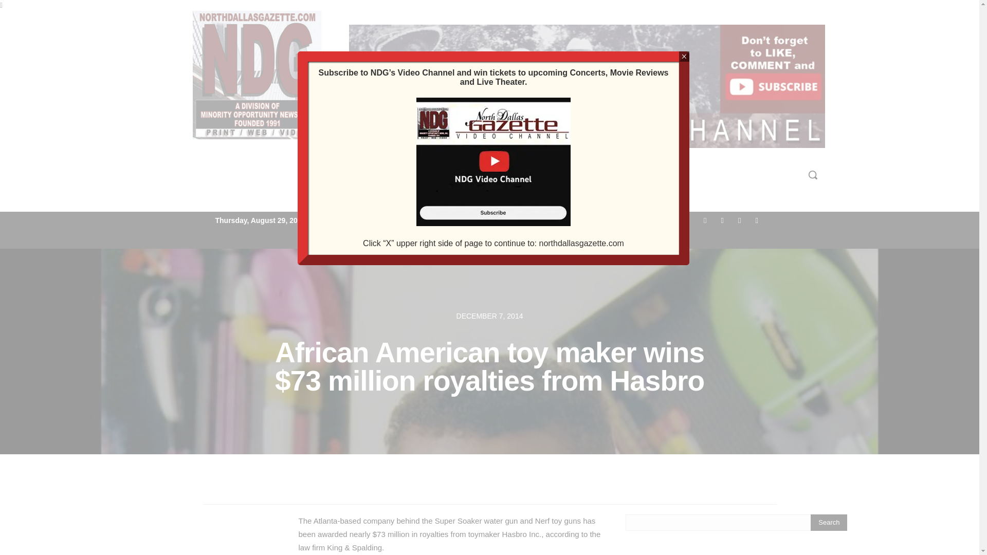 This screenshot has height=555, width=987. I want to click on Facebook, so click(705, 220).